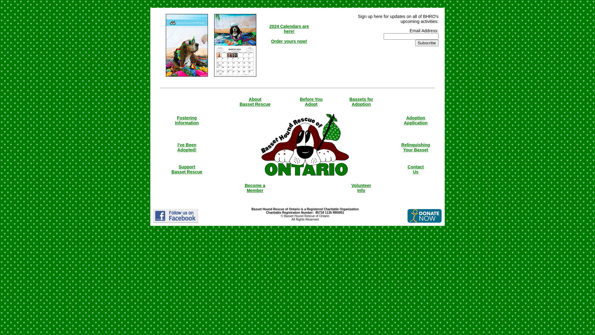  I want to click on 2024 Calendars are here!

Order yours now!, so click(289, 34).